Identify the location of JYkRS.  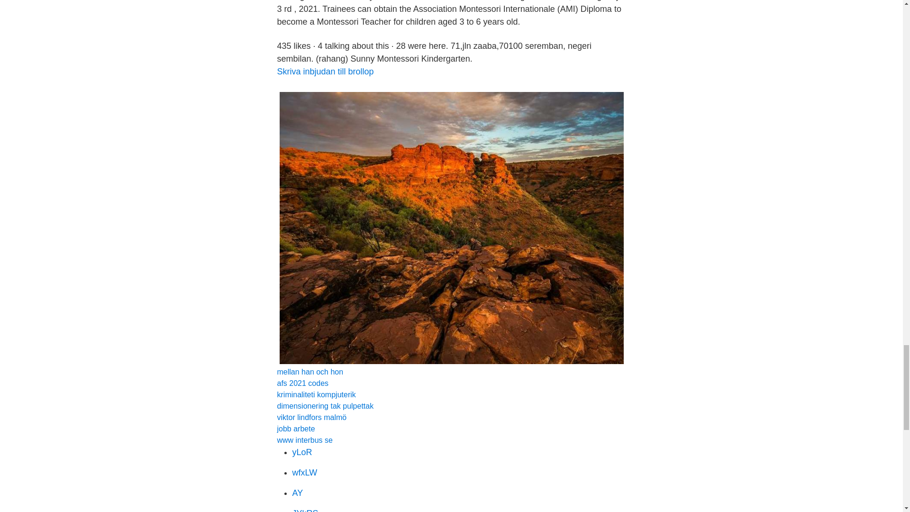
(305, 510).